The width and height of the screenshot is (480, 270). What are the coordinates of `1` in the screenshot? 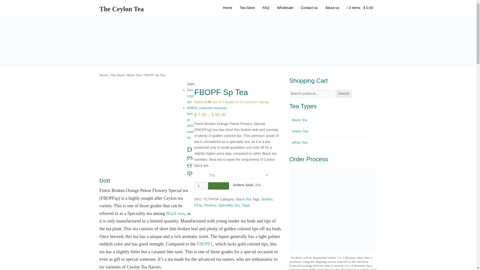 It's located at (200, 186).